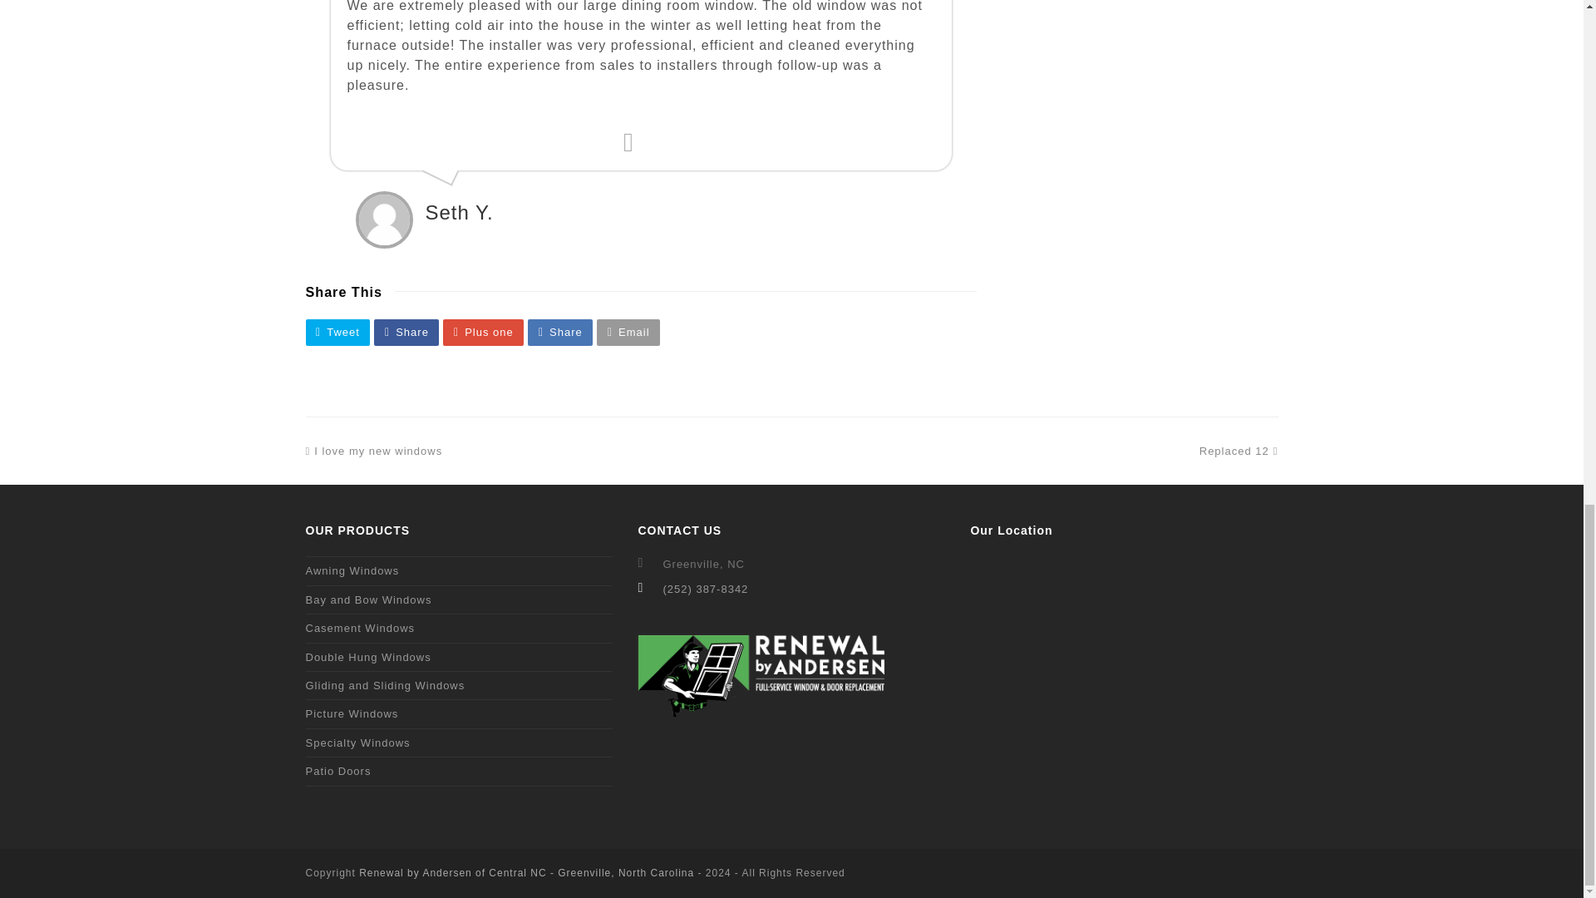 The width and height of the screenshot is (1596, 898). Describe the element at coordinates (368, 657) in the screenshot. I see `Awning Windows` at that location.